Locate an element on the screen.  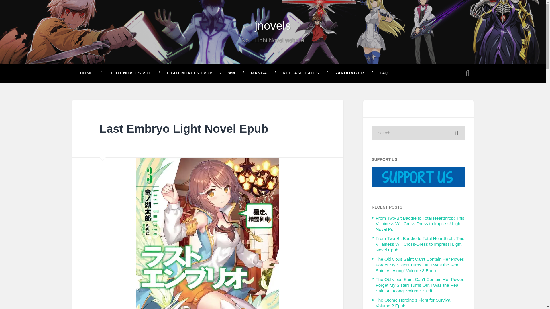
RANDOMIZER is located at coordinates (349, 73).